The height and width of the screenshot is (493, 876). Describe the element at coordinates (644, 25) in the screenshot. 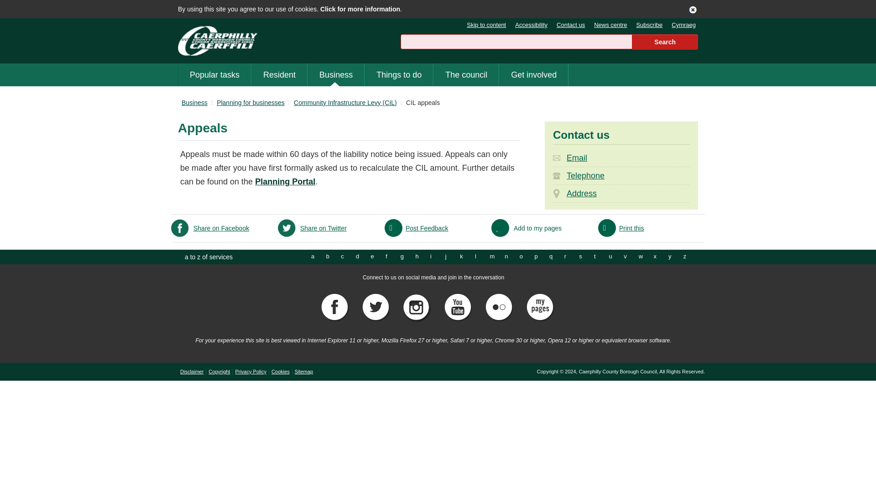

I see `Subscribe` at that location.